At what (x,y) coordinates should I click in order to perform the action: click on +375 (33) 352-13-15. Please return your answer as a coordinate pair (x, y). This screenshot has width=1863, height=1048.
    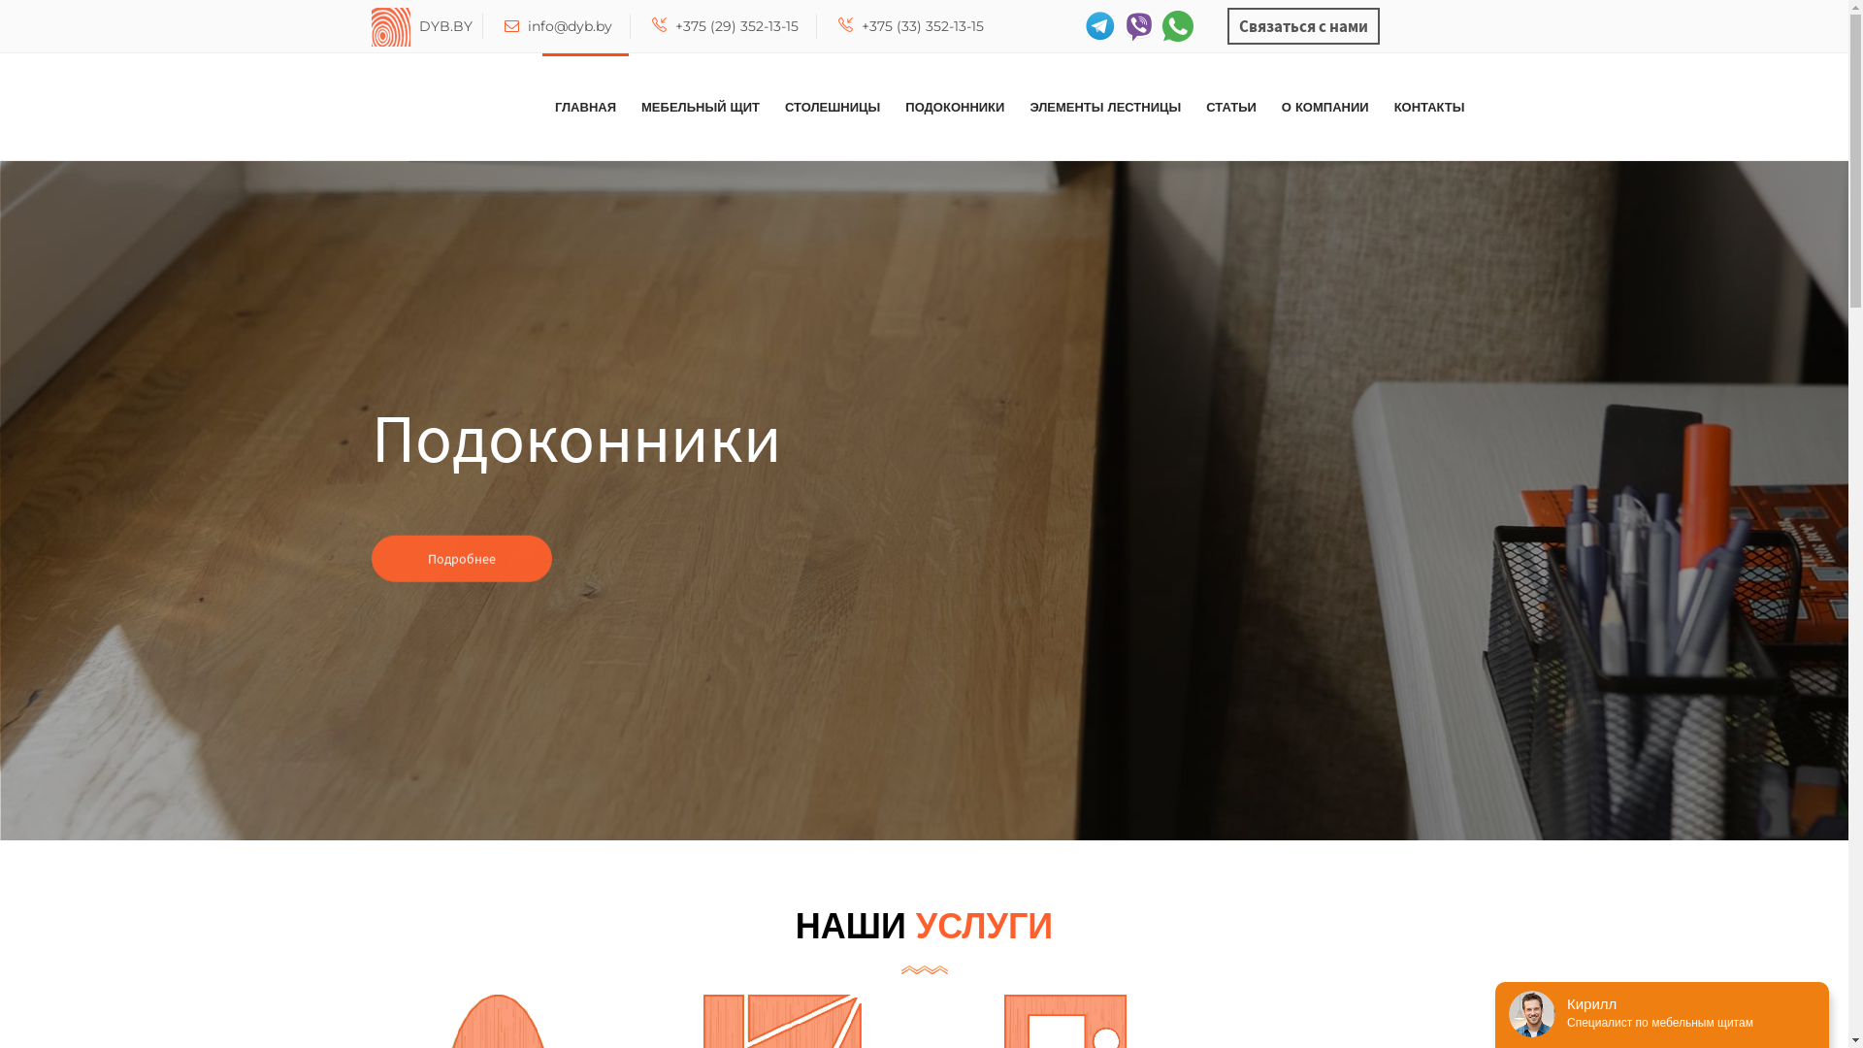
    Looking at the image, I should click on (910, 26).